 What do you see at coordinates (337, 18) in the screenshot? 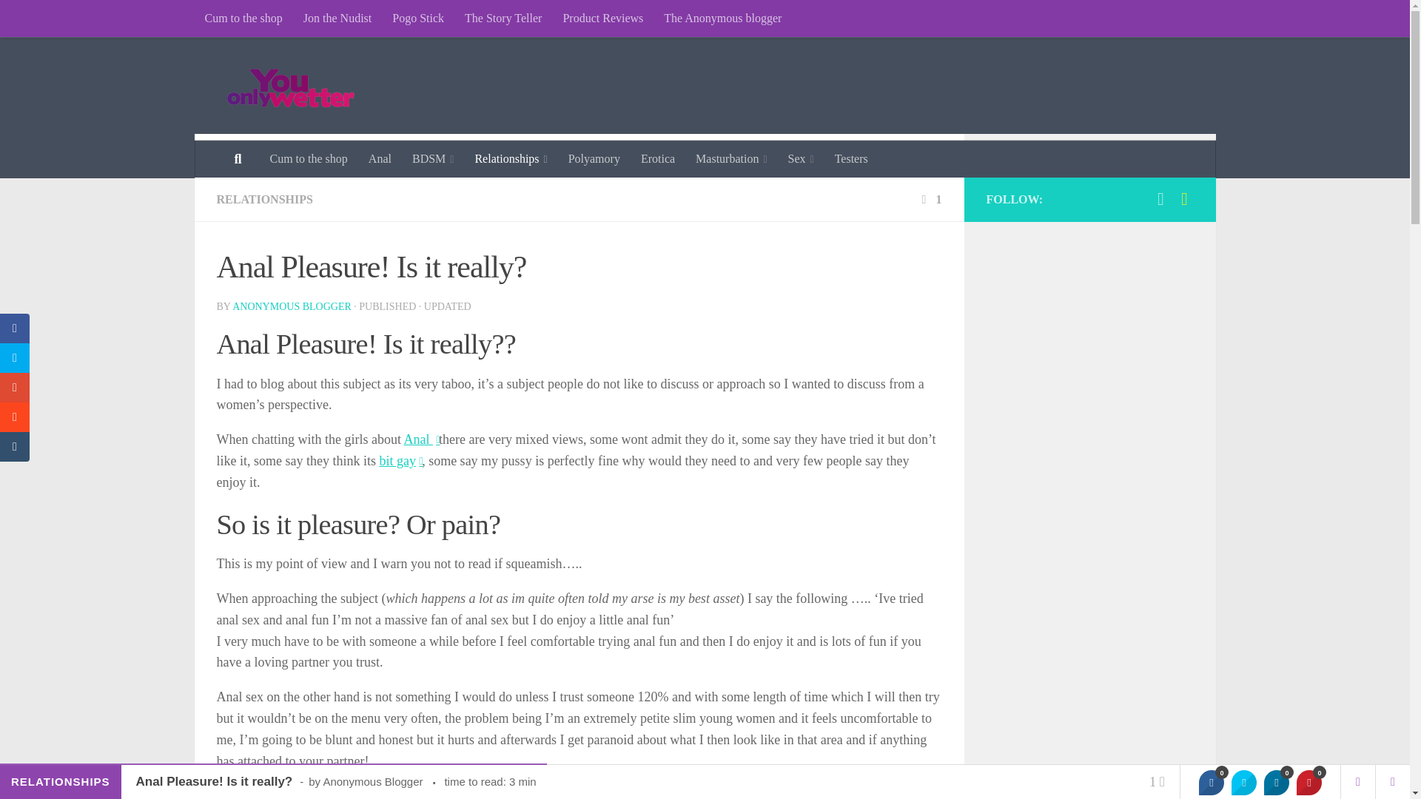
I see `Jon the Nudist` at bounding box center [337, 18].